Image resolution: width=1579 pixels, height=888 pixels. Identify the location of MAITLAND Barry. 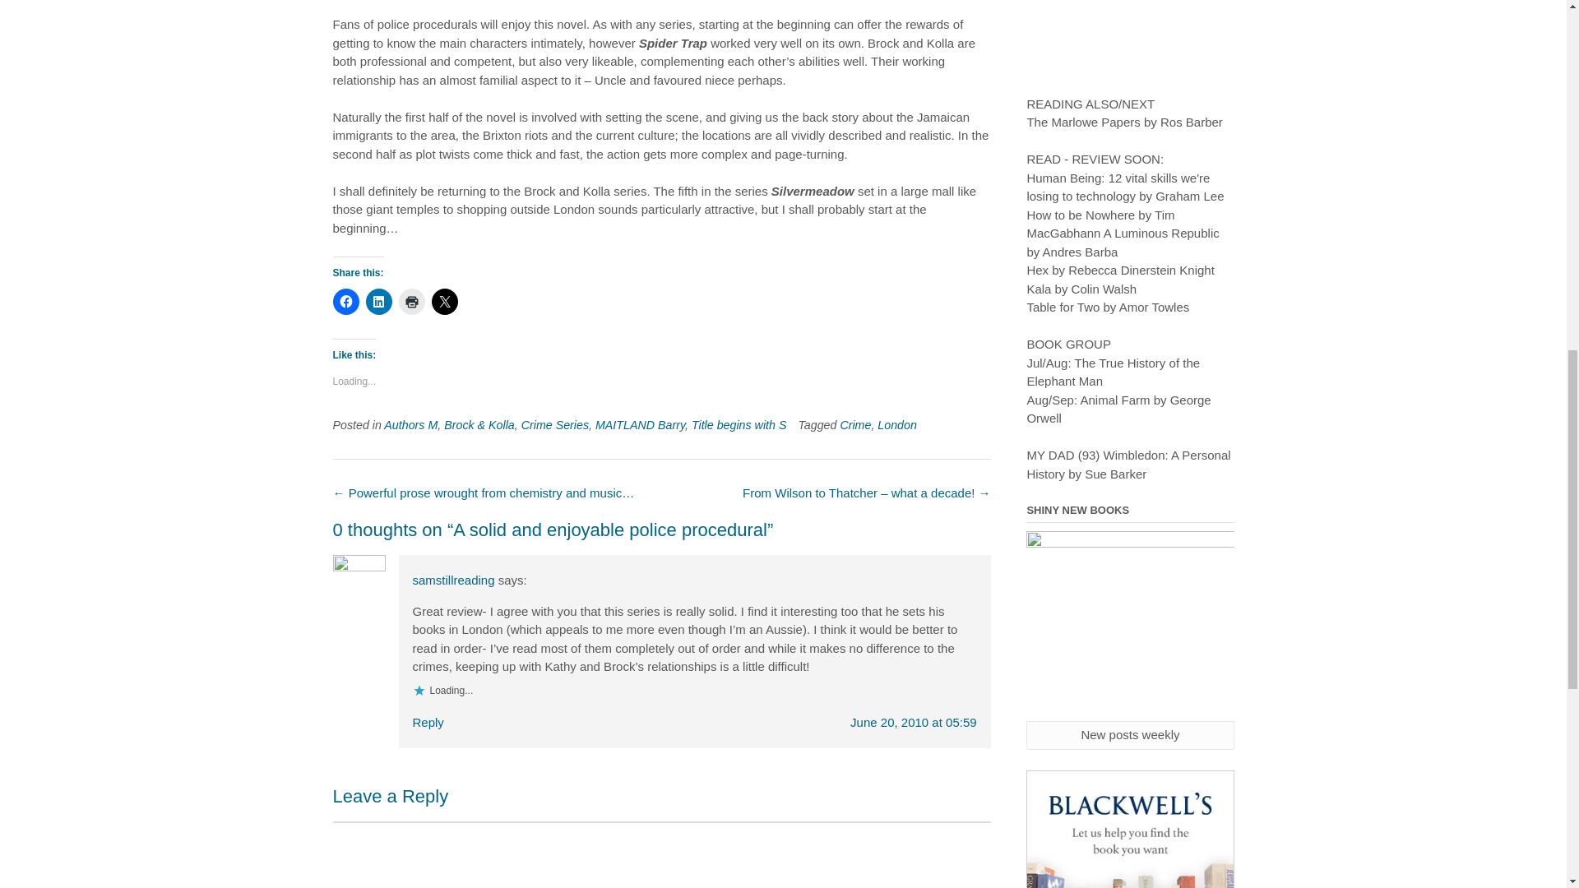
(640, 424).